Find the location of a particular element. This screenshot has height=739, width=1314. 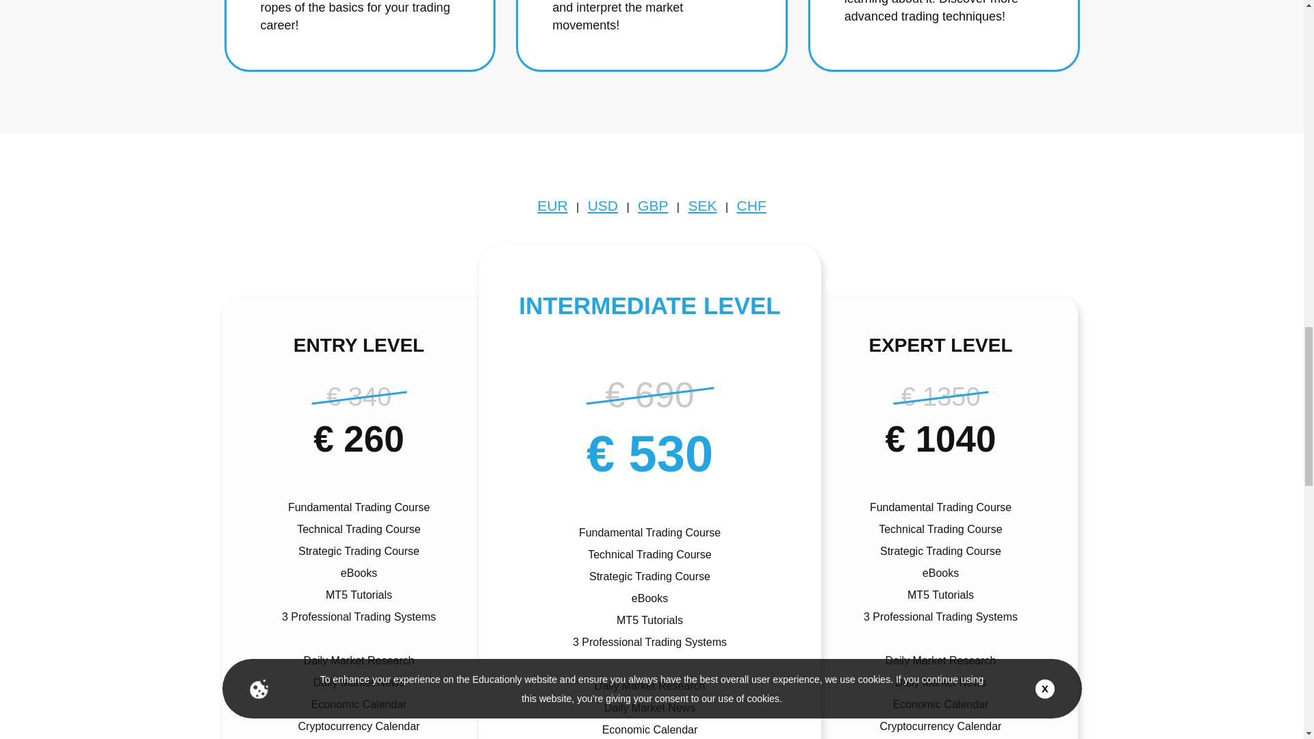

CHF is located at coordinates (751, 205).